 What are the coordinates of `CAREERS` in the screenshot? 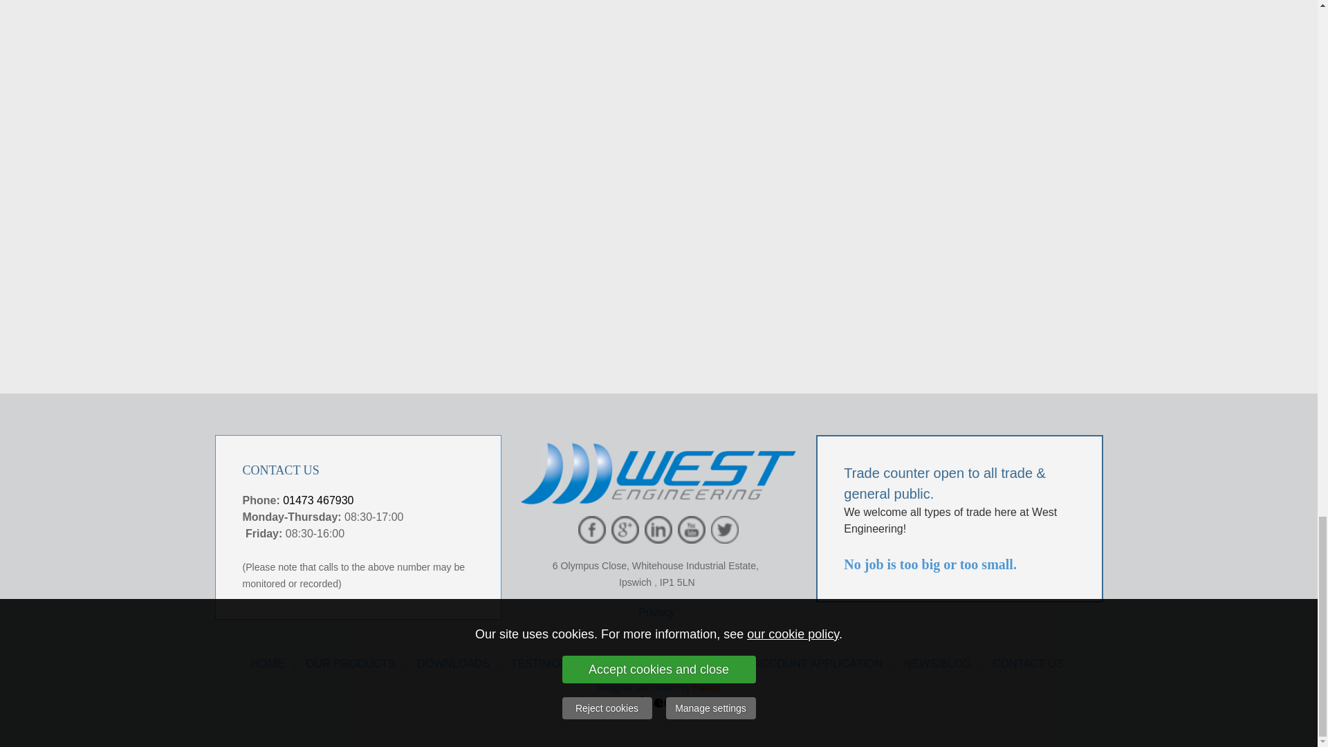 It's located at (699, 663).